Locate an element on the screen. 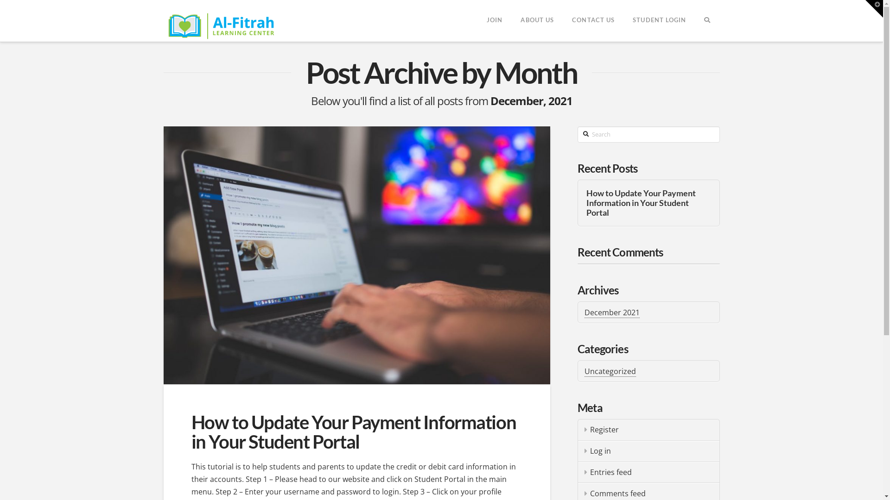  Log in is located at coordinates (648, 451).